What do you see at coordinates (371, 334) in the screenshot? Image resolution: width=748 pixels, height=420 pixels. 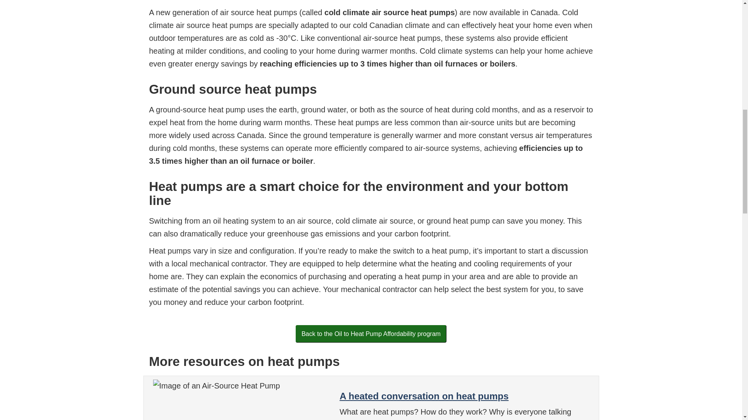 I see `Back to the Oil to Heat Pump Affordability program` at bounding box center [371, 334].